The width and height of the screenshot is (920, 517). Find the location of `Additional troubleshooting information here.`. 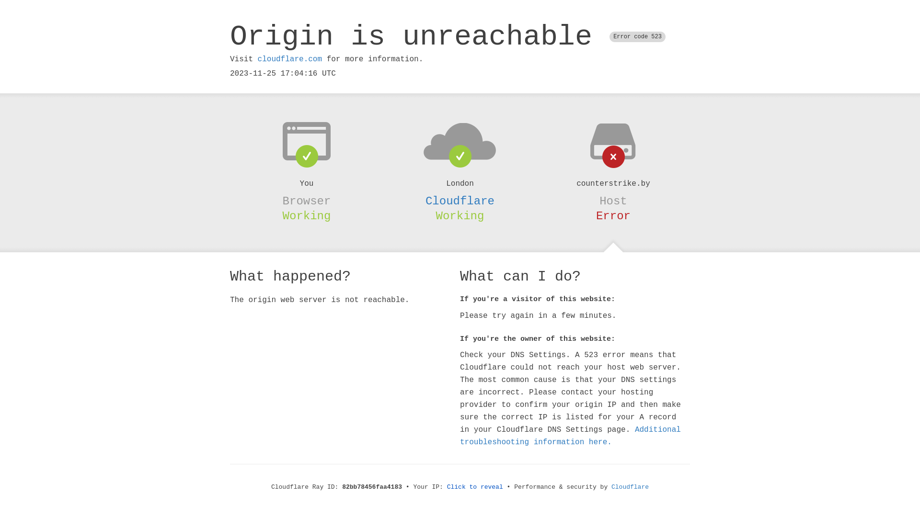

Additional troubleshooting information here. is located at coordinates (570, 436).